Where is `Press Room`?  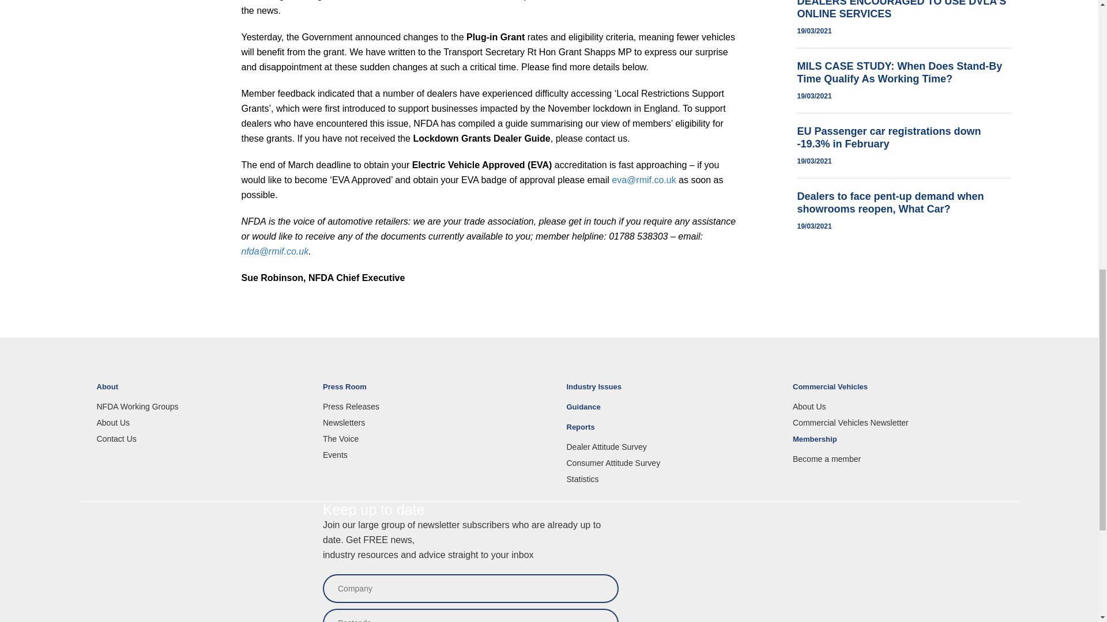 Press Room is located at coordinates (428, 392).